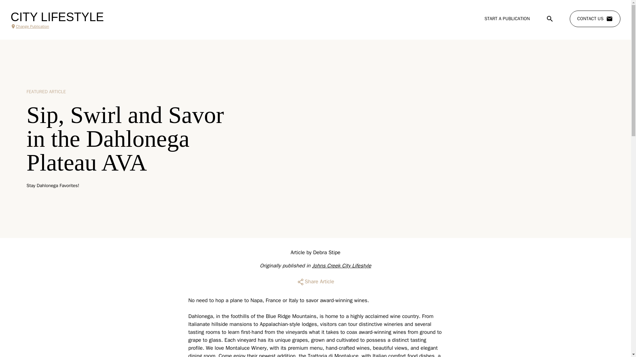 The width and height of the screenshot is (636, 357). What do you see at coordinates (507, 19) in the screenshot?
I see `START A PUBLICATION` at bounding box center [507, 19].